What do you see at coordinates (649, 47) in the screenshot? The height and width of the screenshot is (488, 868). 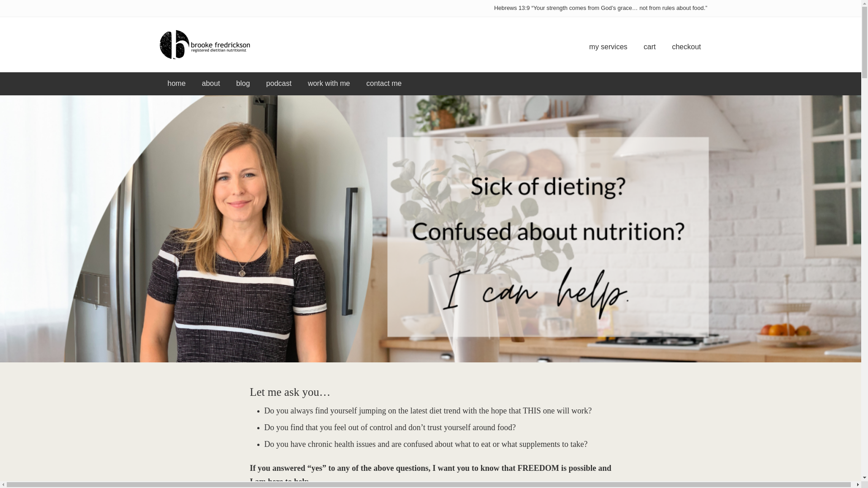 I see `cart` at bounding box center [649, 47].